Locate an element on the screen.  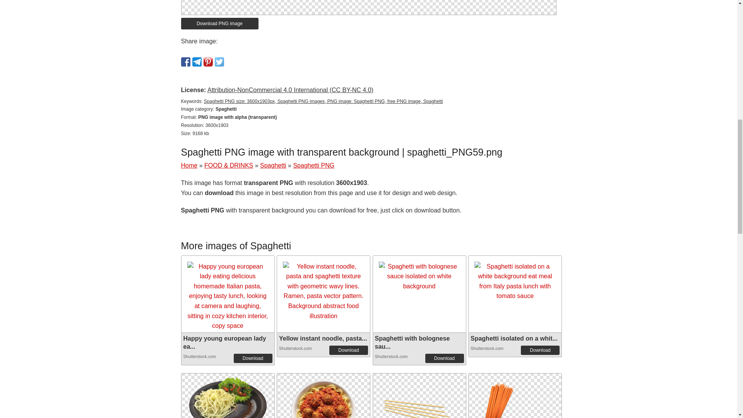
Share in Facebook is located at coordinates (186, 62).